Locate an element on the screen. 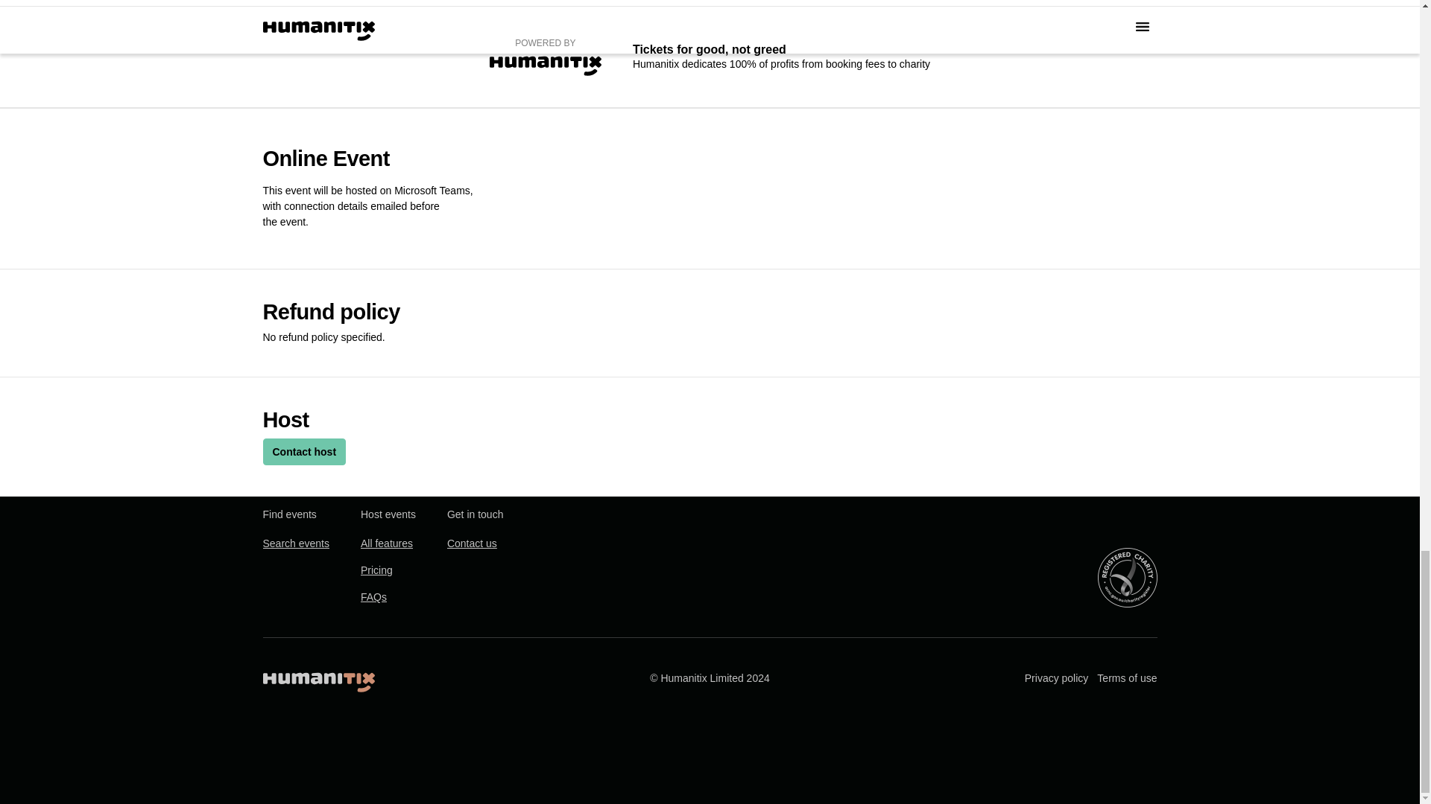 The image size is (1431, 804). Privacy policy is located at coordinates (1057, 678).